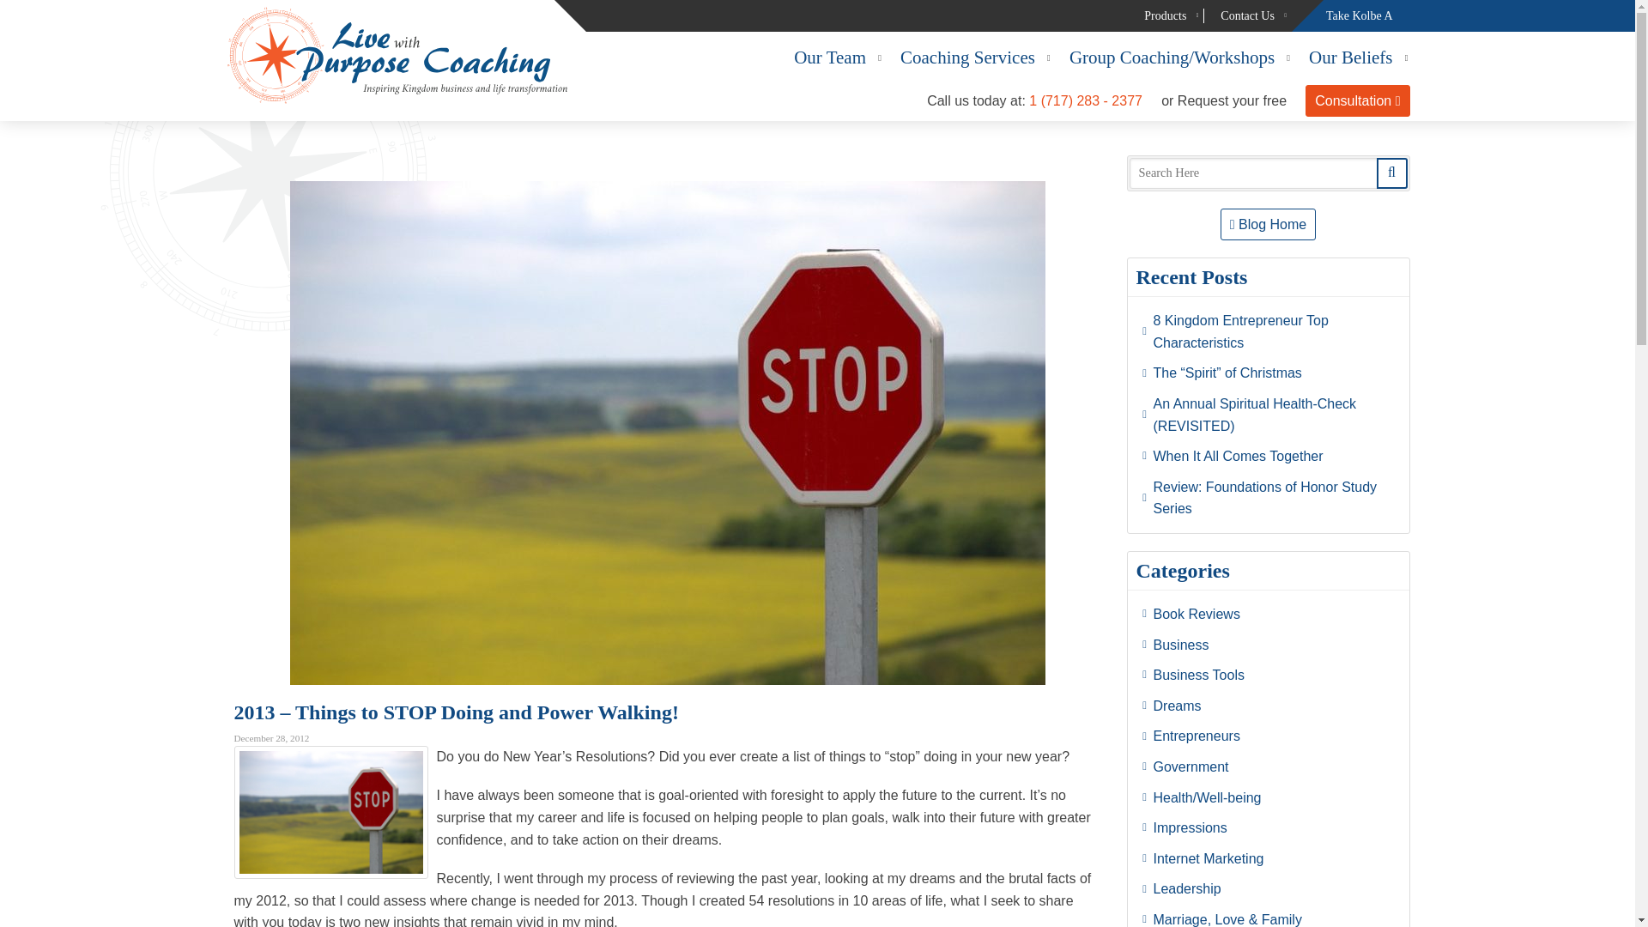  Describe the element at coordinates (968, 58) in the screenshot. I see `Coaching Services` at that location.